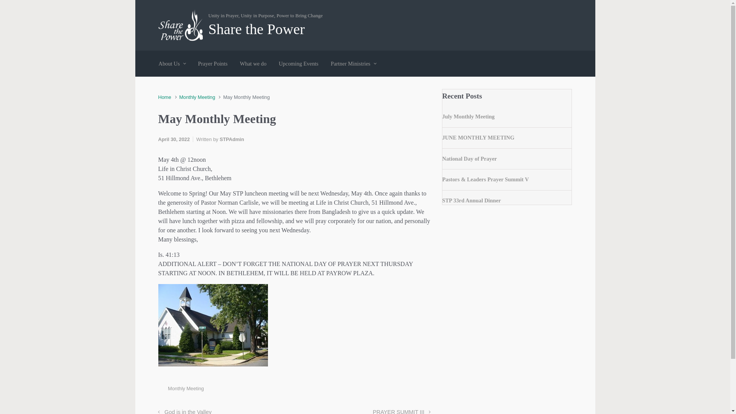 Image resolution: width=736 pixels, height=414 pixels. What do you see at coordinates (232, 140) in the screenshot?
I see `View all posts by STPAdmin` at bounding box center [232, 140].